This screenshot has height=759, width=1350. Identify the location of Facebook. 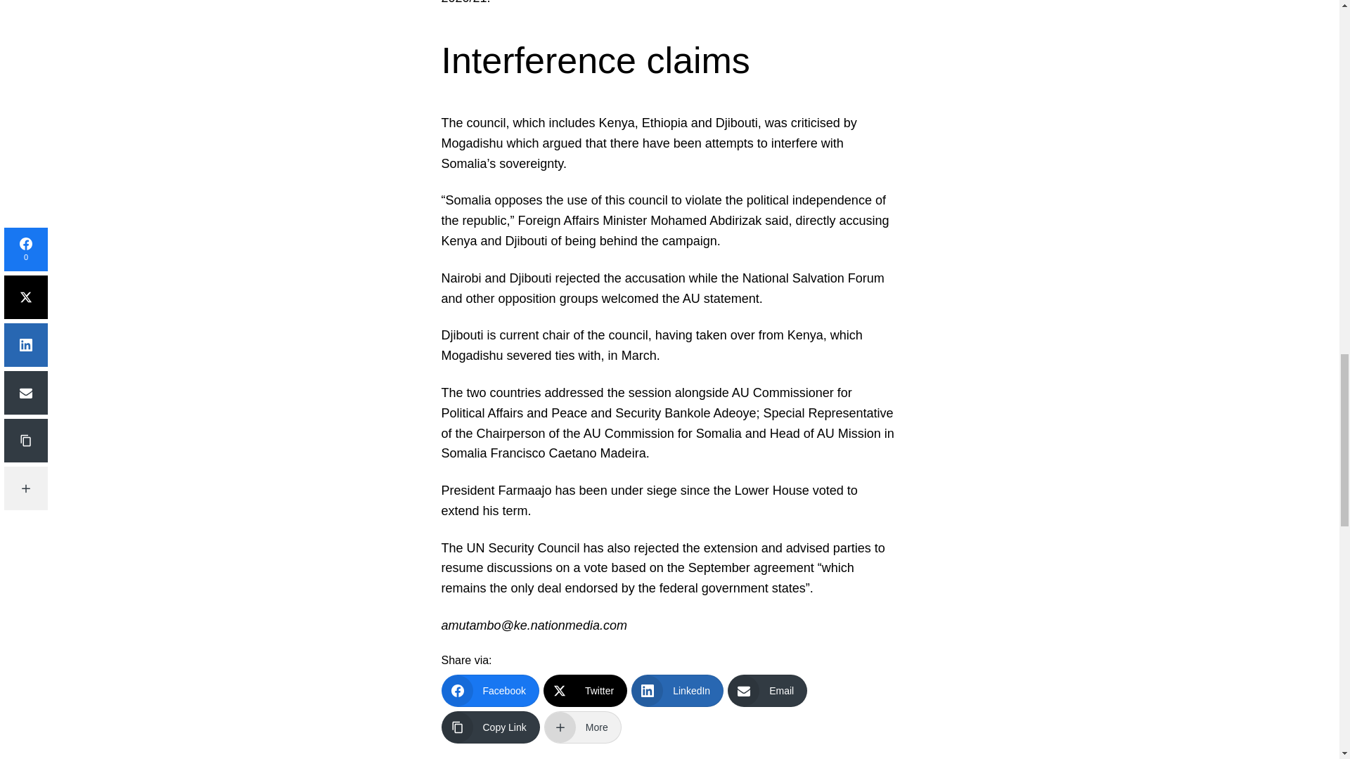
(489, 690).